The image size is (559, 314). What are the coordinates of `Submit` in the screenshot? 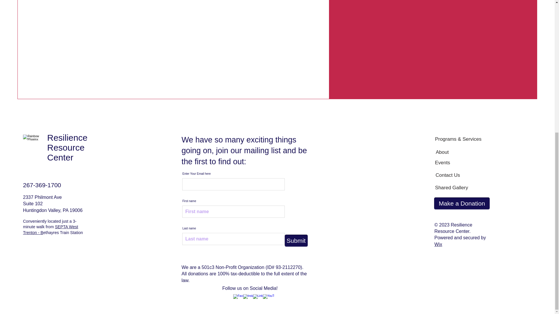 It's located at (296, 240).